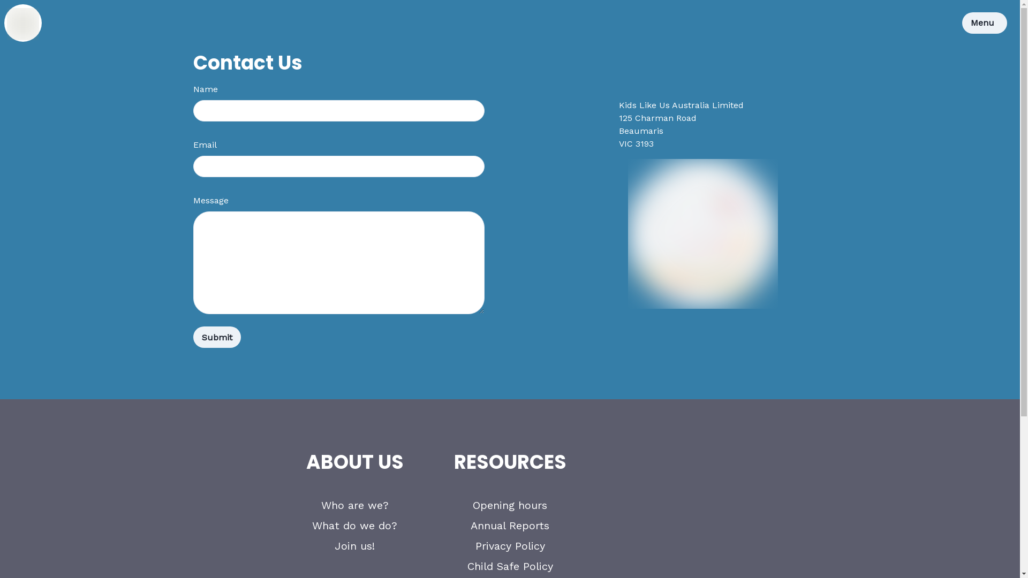 This screenshot has width=1028, height=578. I want to click on Child Safe Policy, so click(510, 566).